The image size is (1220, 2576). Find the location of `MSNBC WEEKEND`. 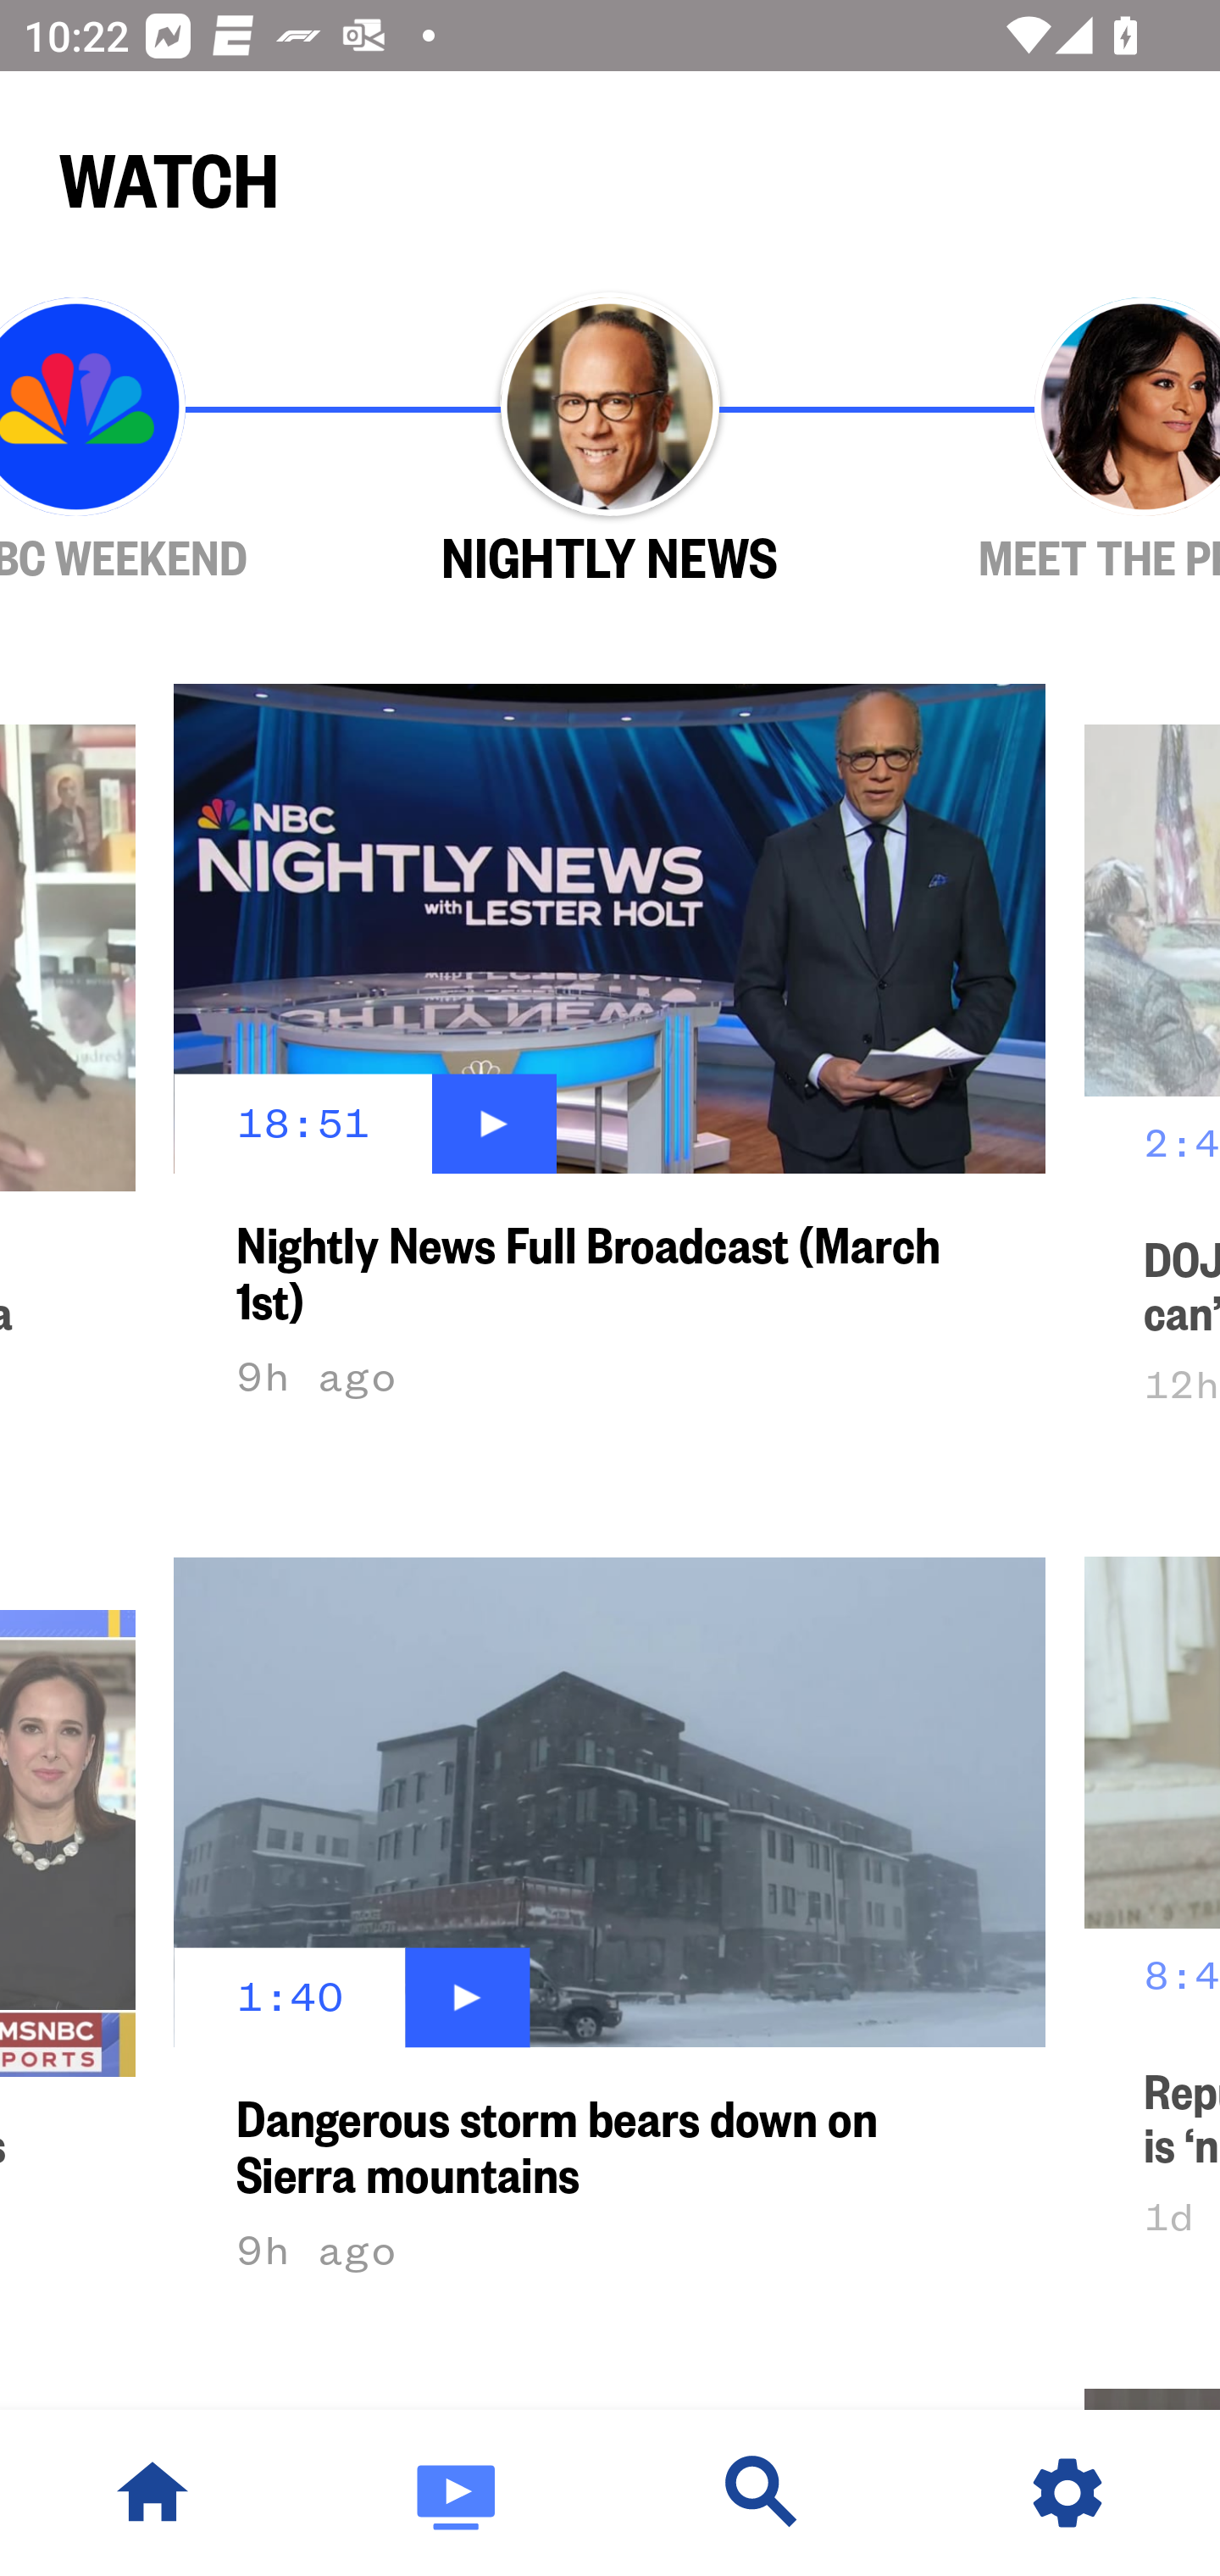

MSNBC WEEKEND is located at coordinates (171, 441).